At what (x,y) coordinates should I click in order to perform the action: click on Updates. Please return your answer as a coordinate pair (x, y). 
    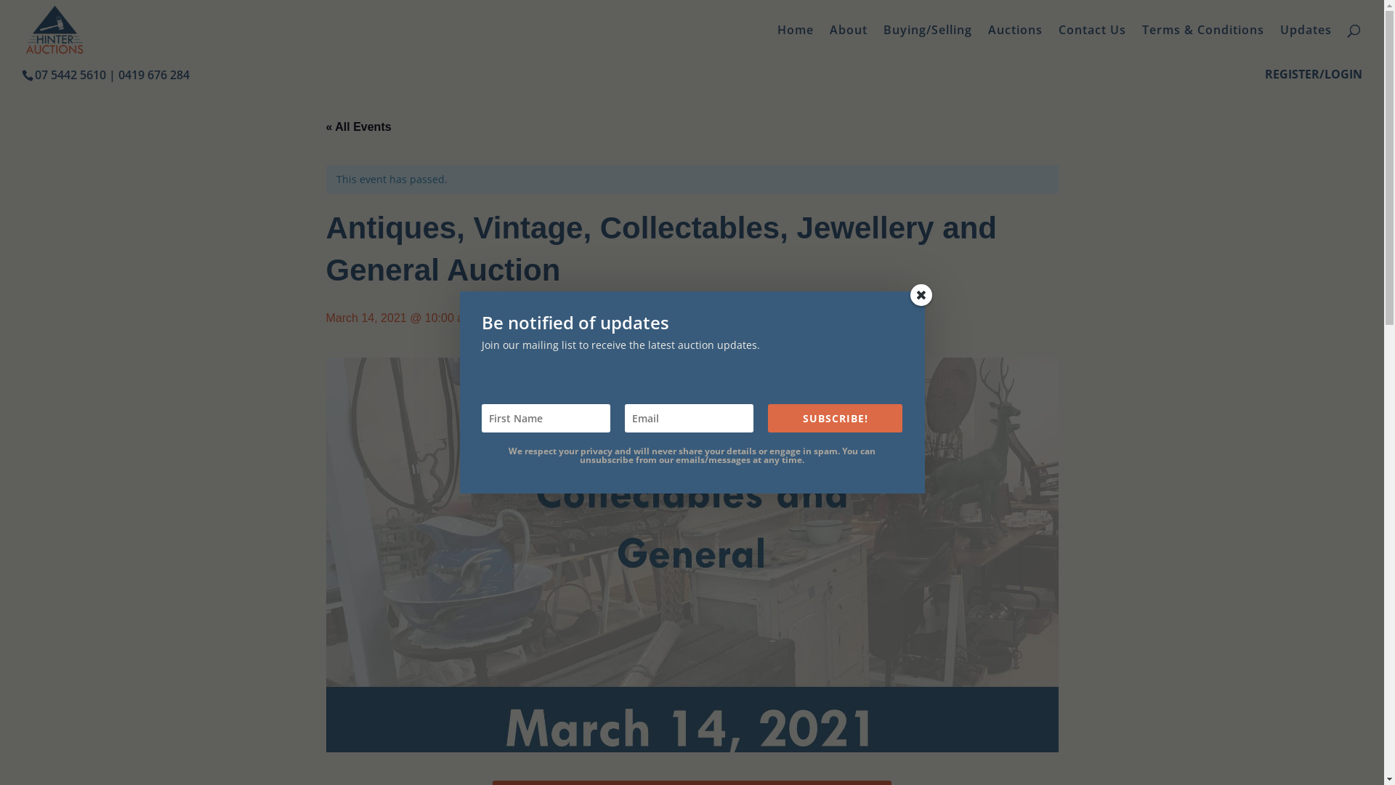
    Looking at the image, I should click on (1306, 42).